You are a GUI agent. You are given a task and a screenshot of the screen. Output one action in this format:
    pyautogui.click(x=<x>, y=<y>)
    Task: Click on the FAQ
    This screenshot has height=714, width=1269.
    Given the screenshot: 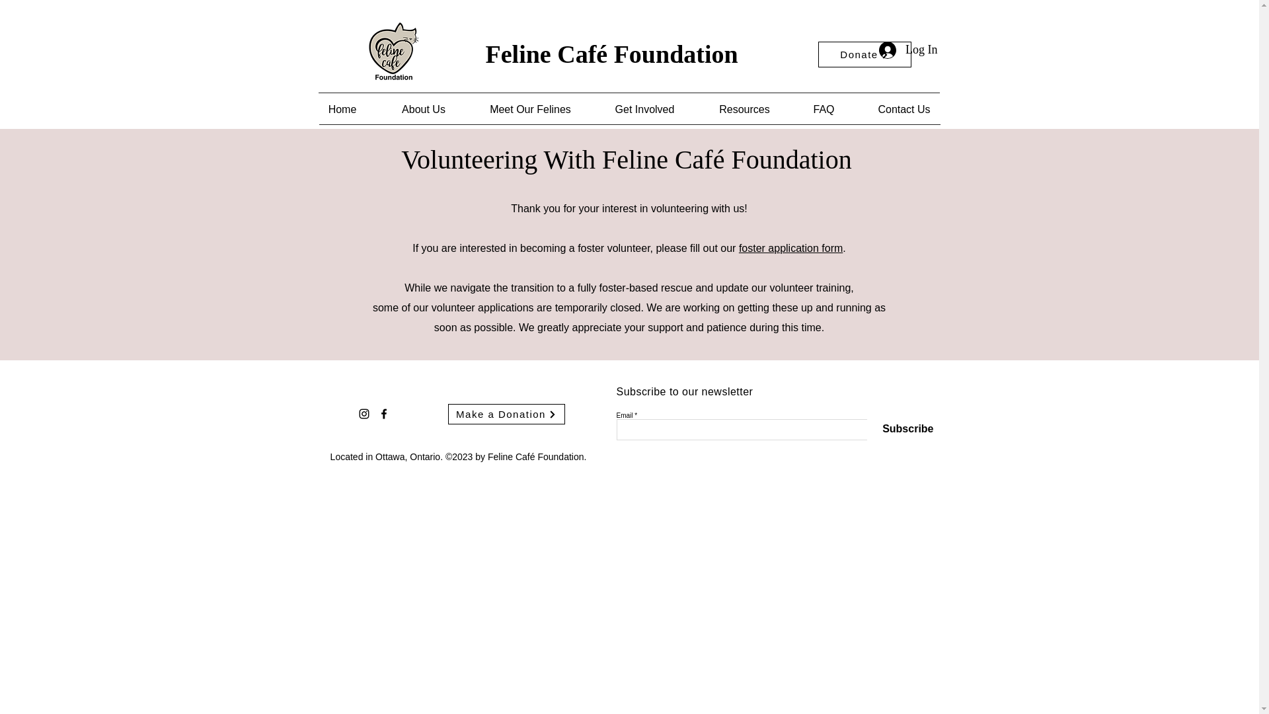 What is the action you would take?
    pyautogui.click(x=824, y=108)
    